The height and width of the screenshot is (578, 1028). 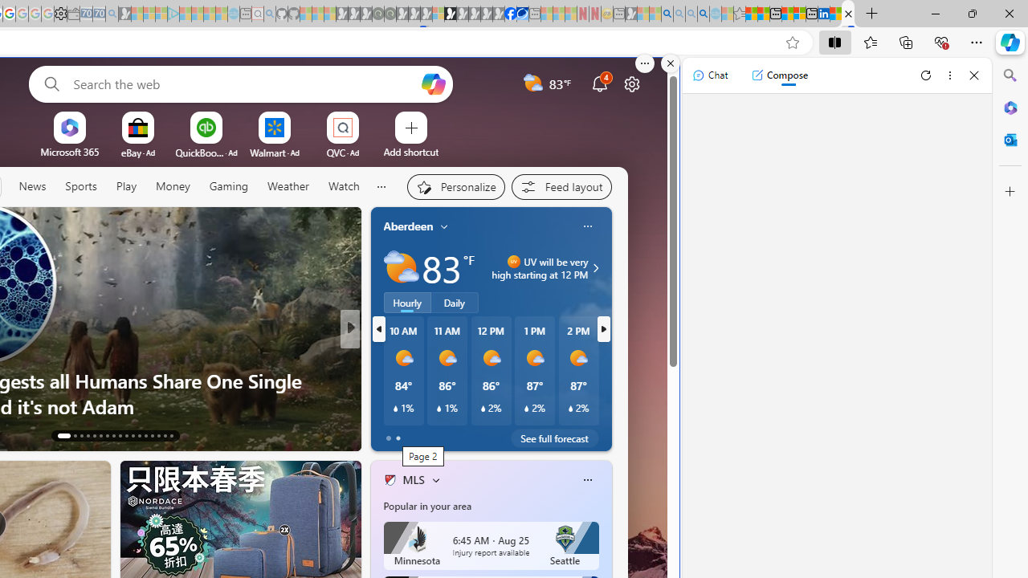 What do you see at coordinates (172, 186) in the screenshot?
I see `Money` at bounding box center [172, 186].